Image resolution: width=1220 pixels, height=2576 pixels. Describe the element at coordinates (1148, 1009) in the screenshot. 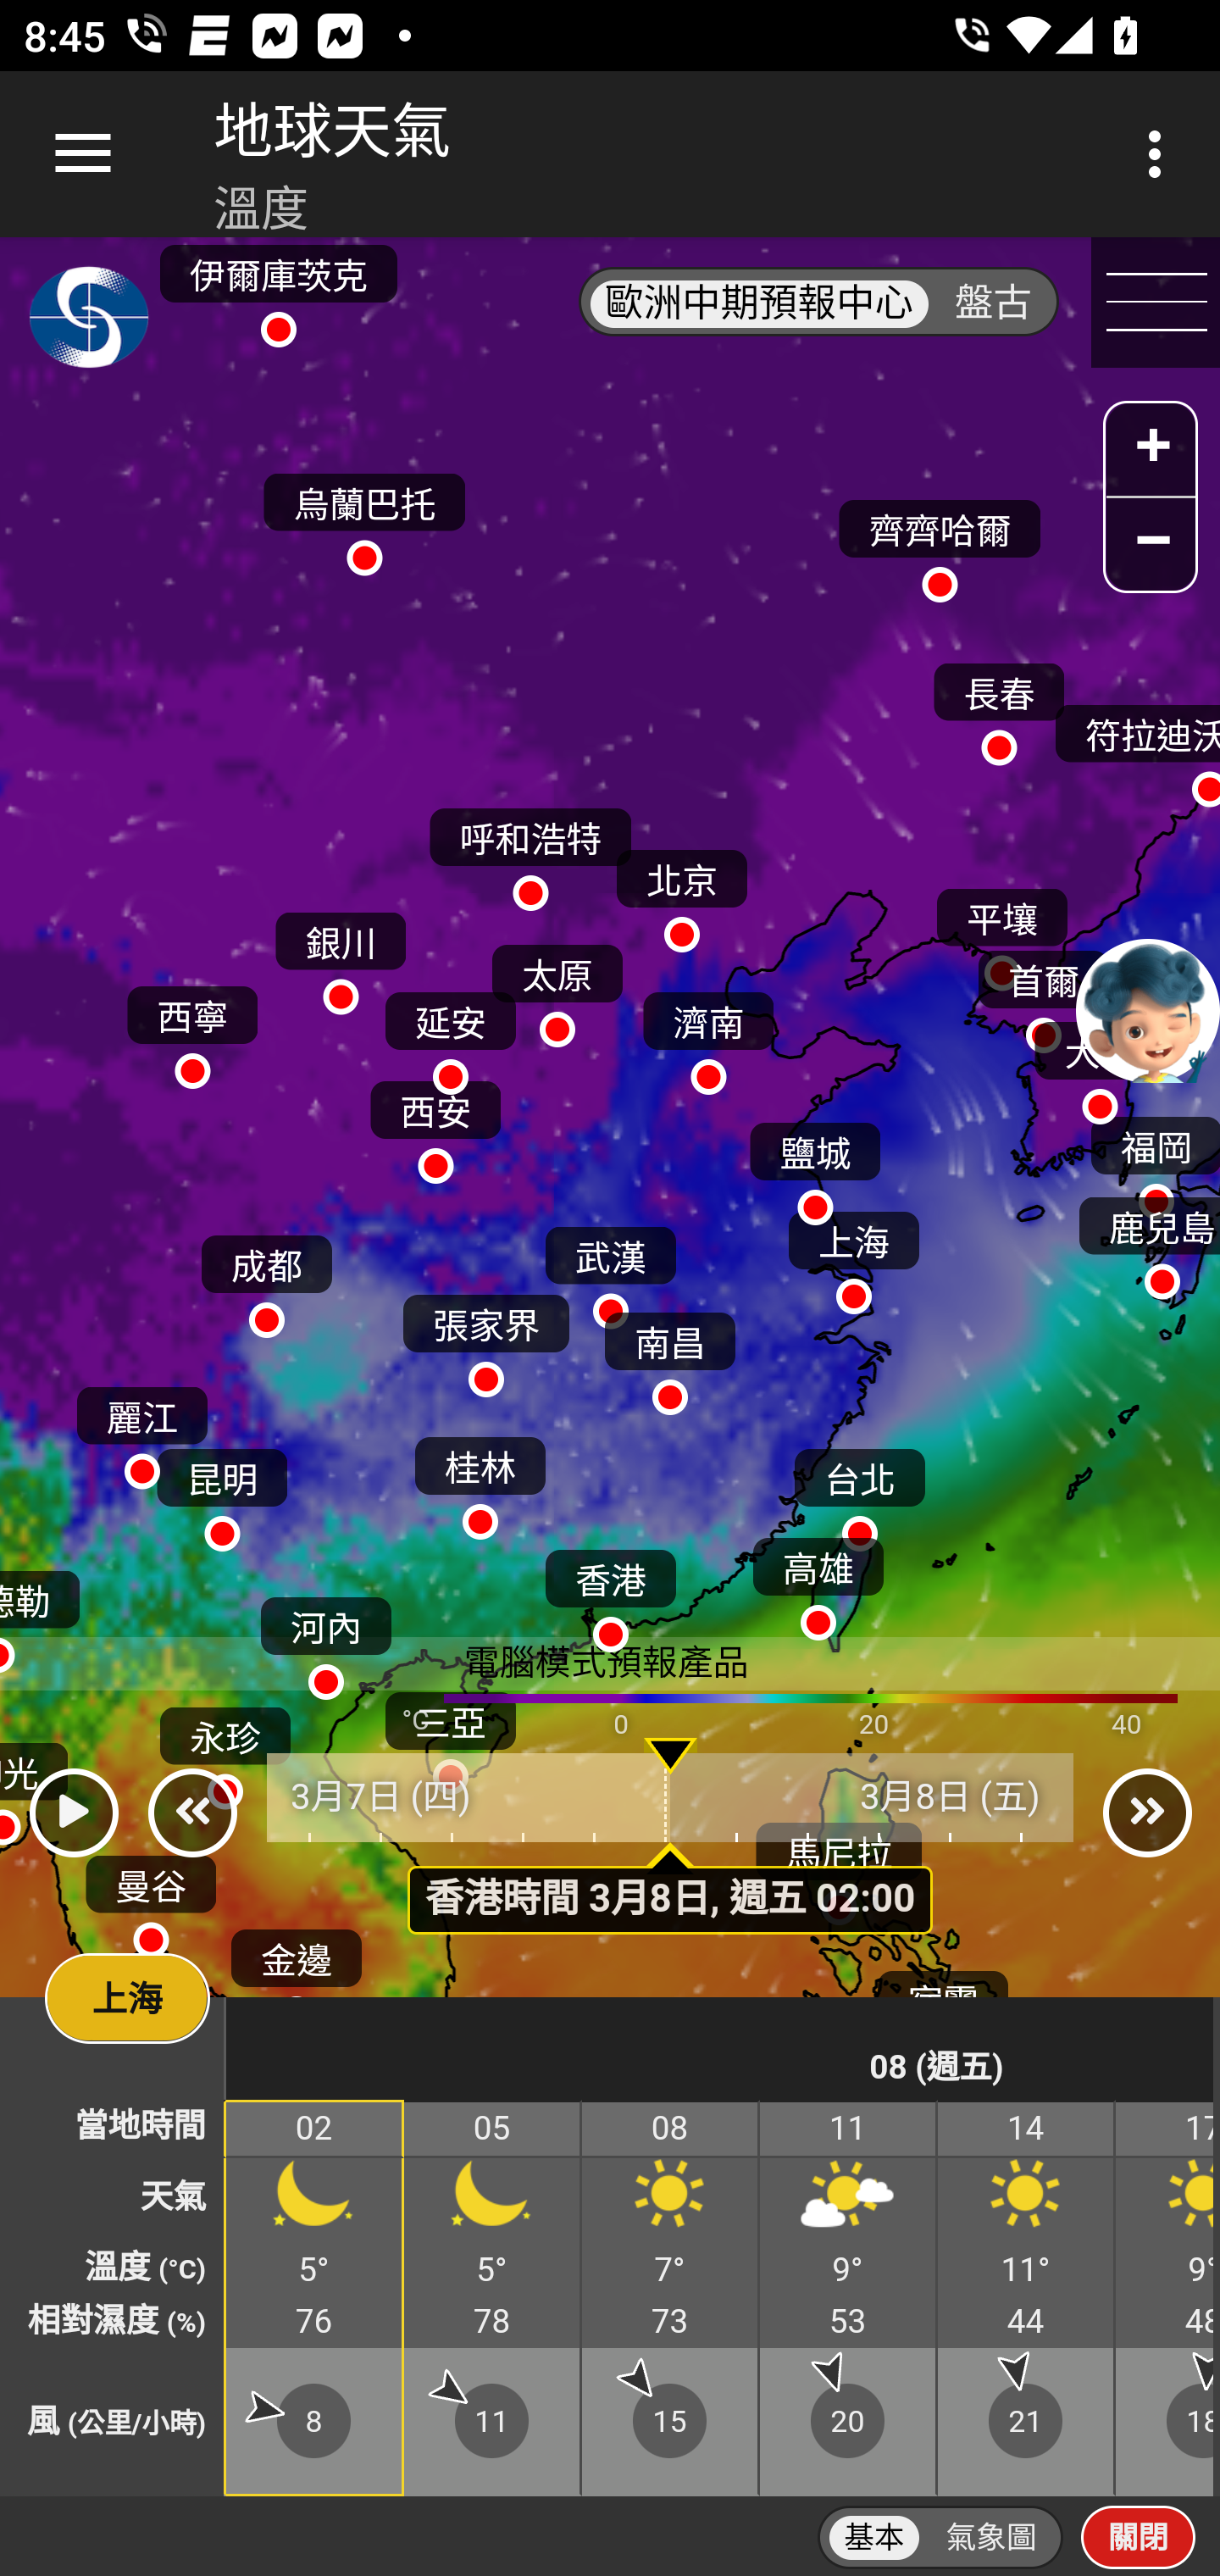

I see `聊天機械人` at that location.